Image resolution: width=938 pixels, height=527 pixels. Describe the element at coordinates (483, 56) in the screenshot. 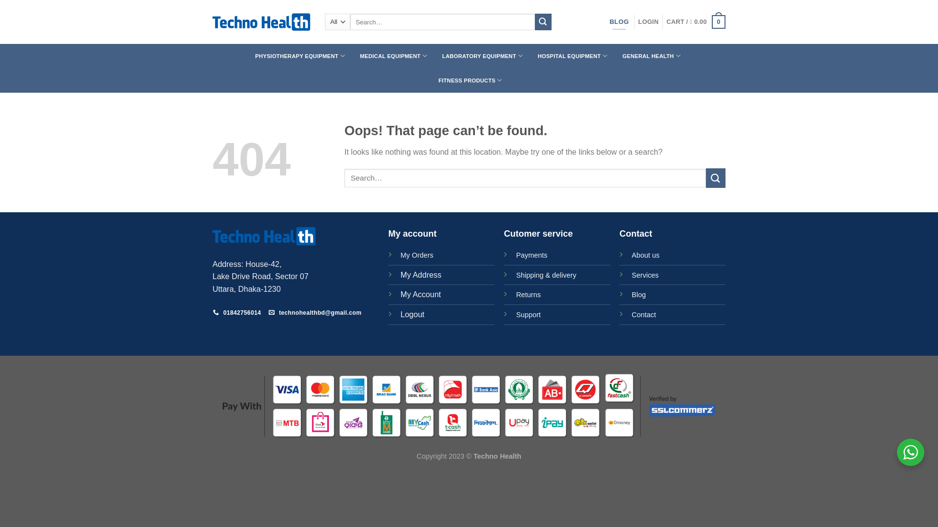

I see `LABORATORY EQUIPMENT` at that location.